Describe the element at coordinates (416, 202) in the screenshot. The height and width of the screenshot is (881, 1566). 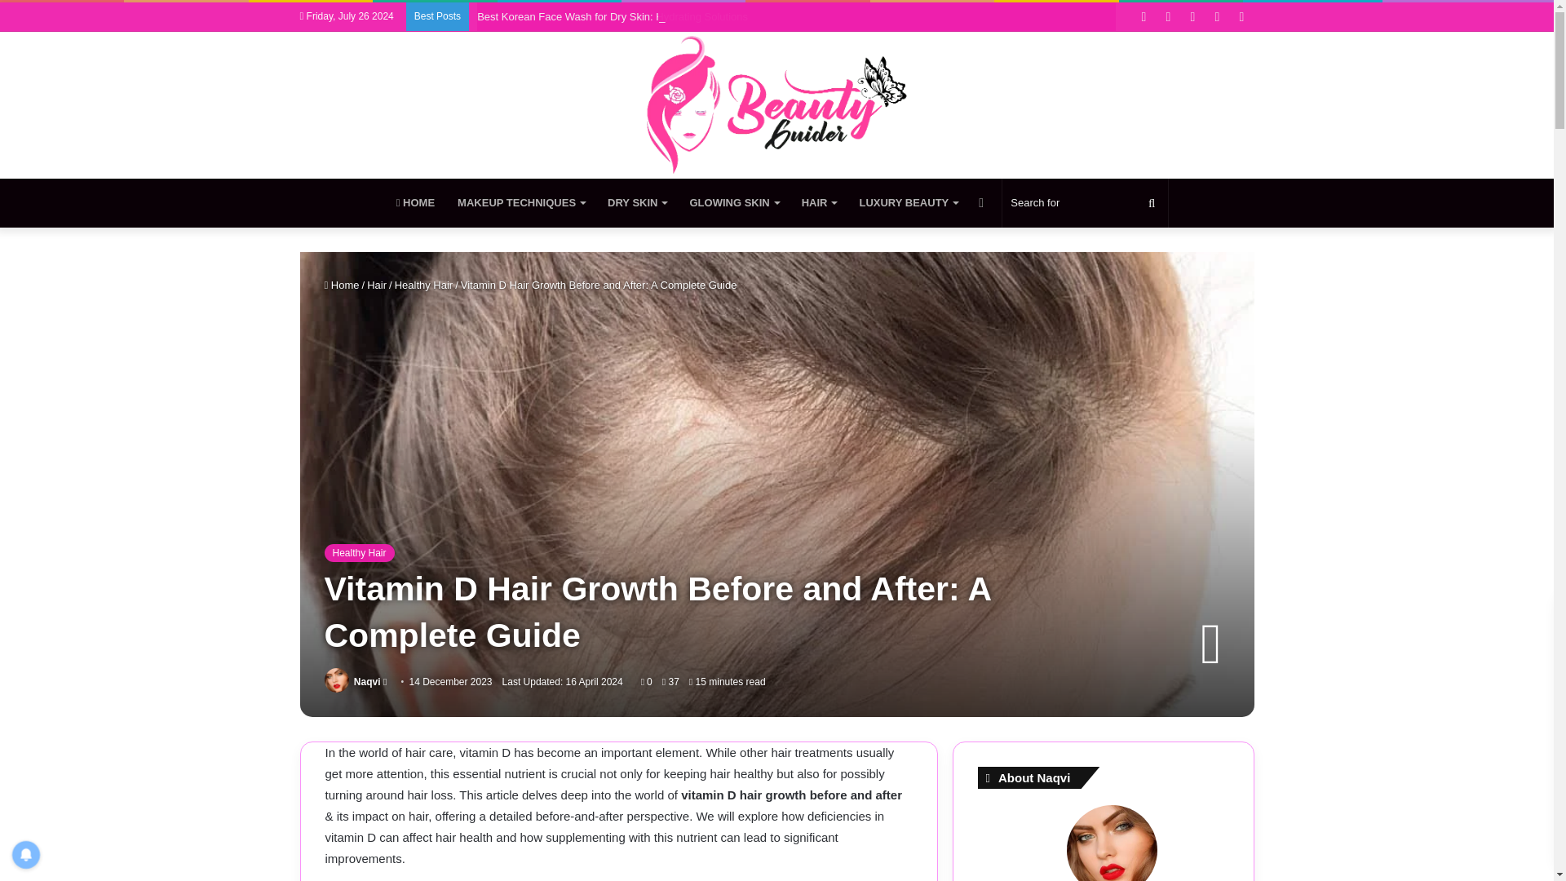
I see `HOME` at that location.